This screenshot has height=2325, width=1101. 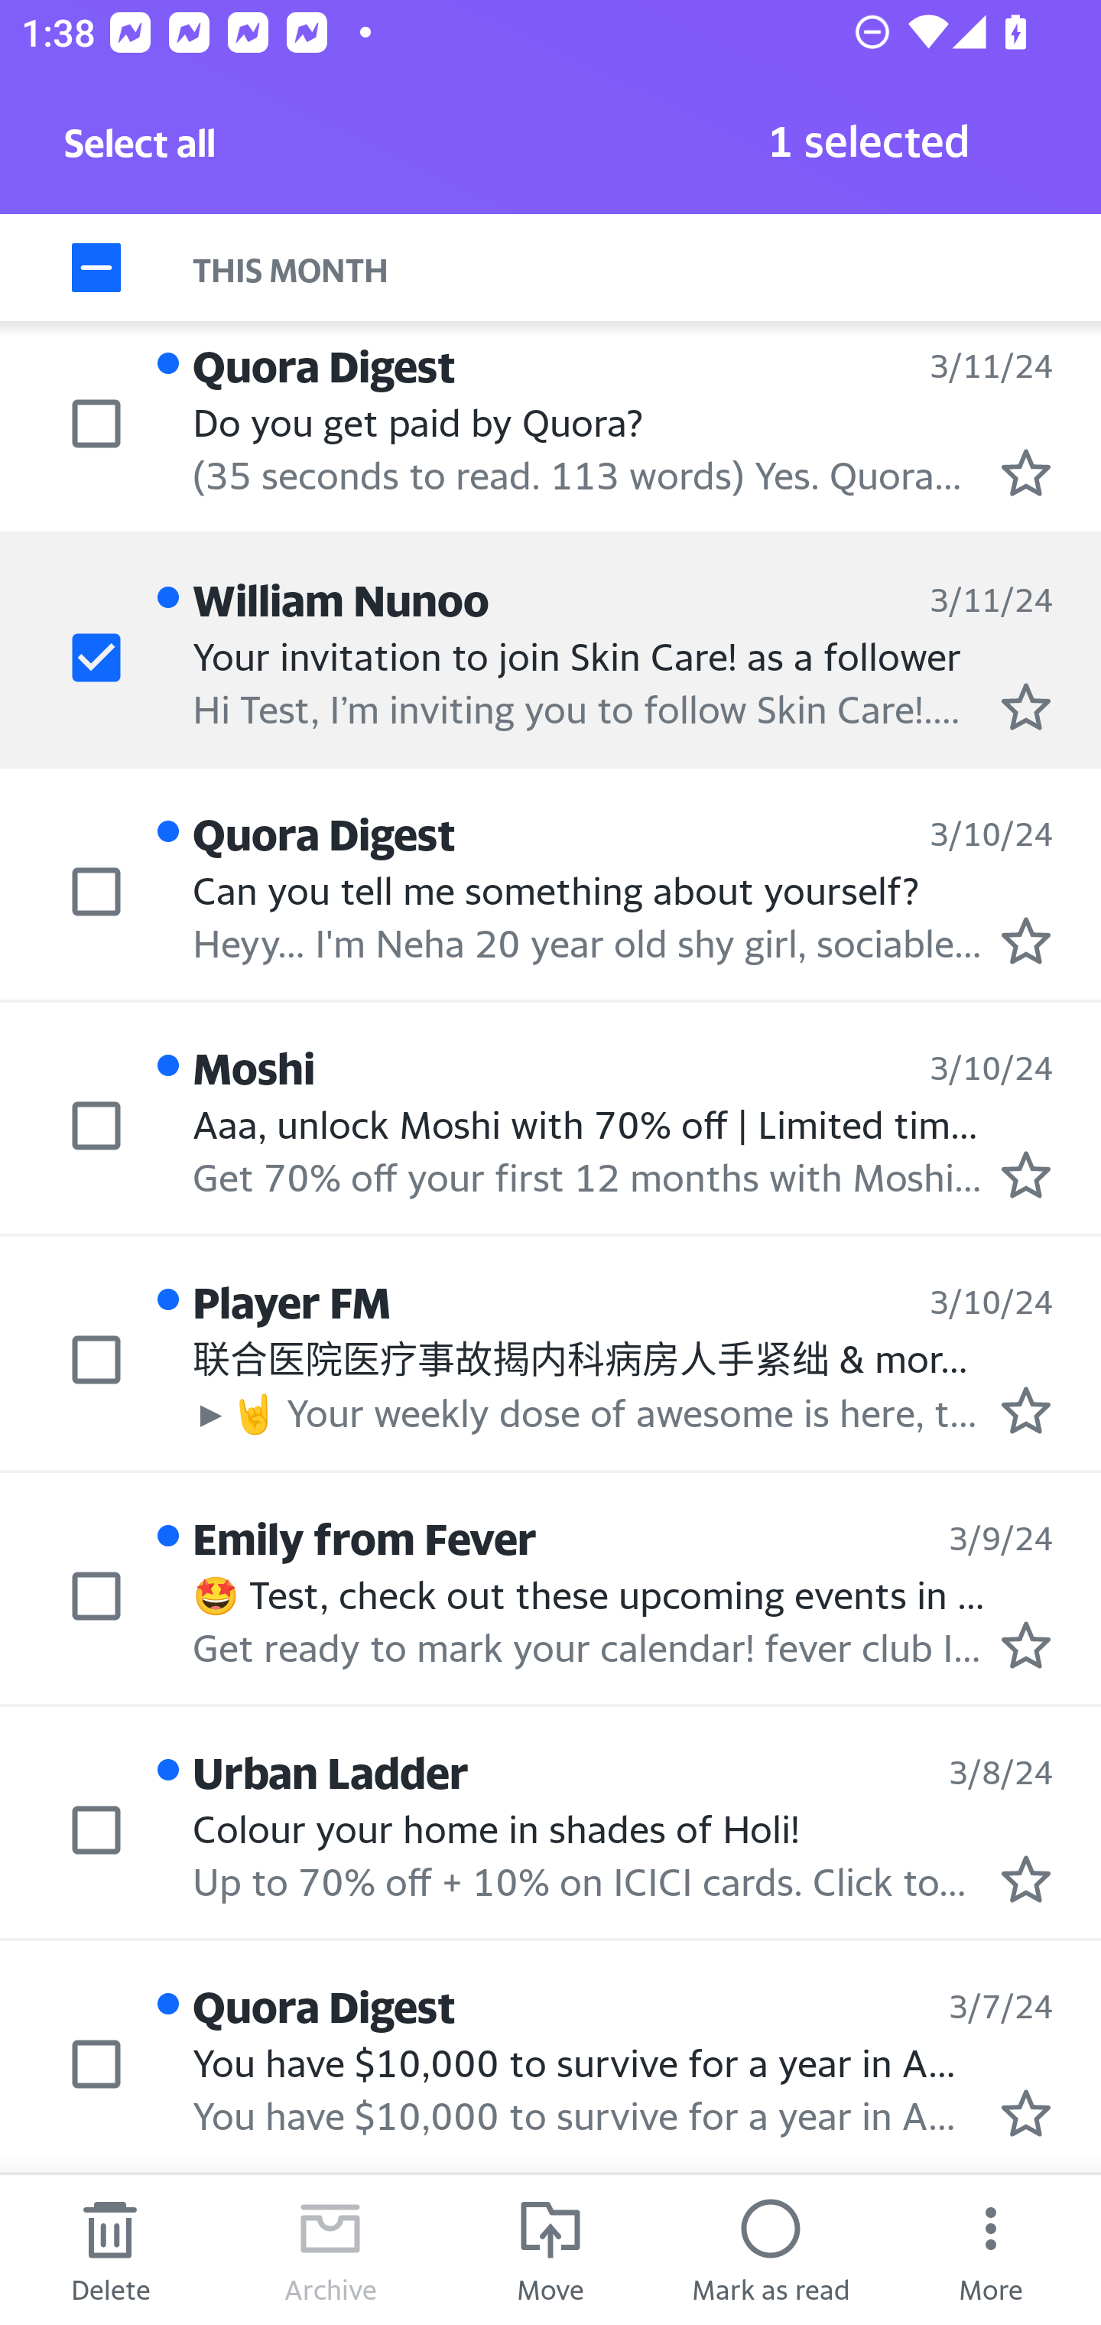 I want to click on Mark as starred., so click(x=1026, y=473).